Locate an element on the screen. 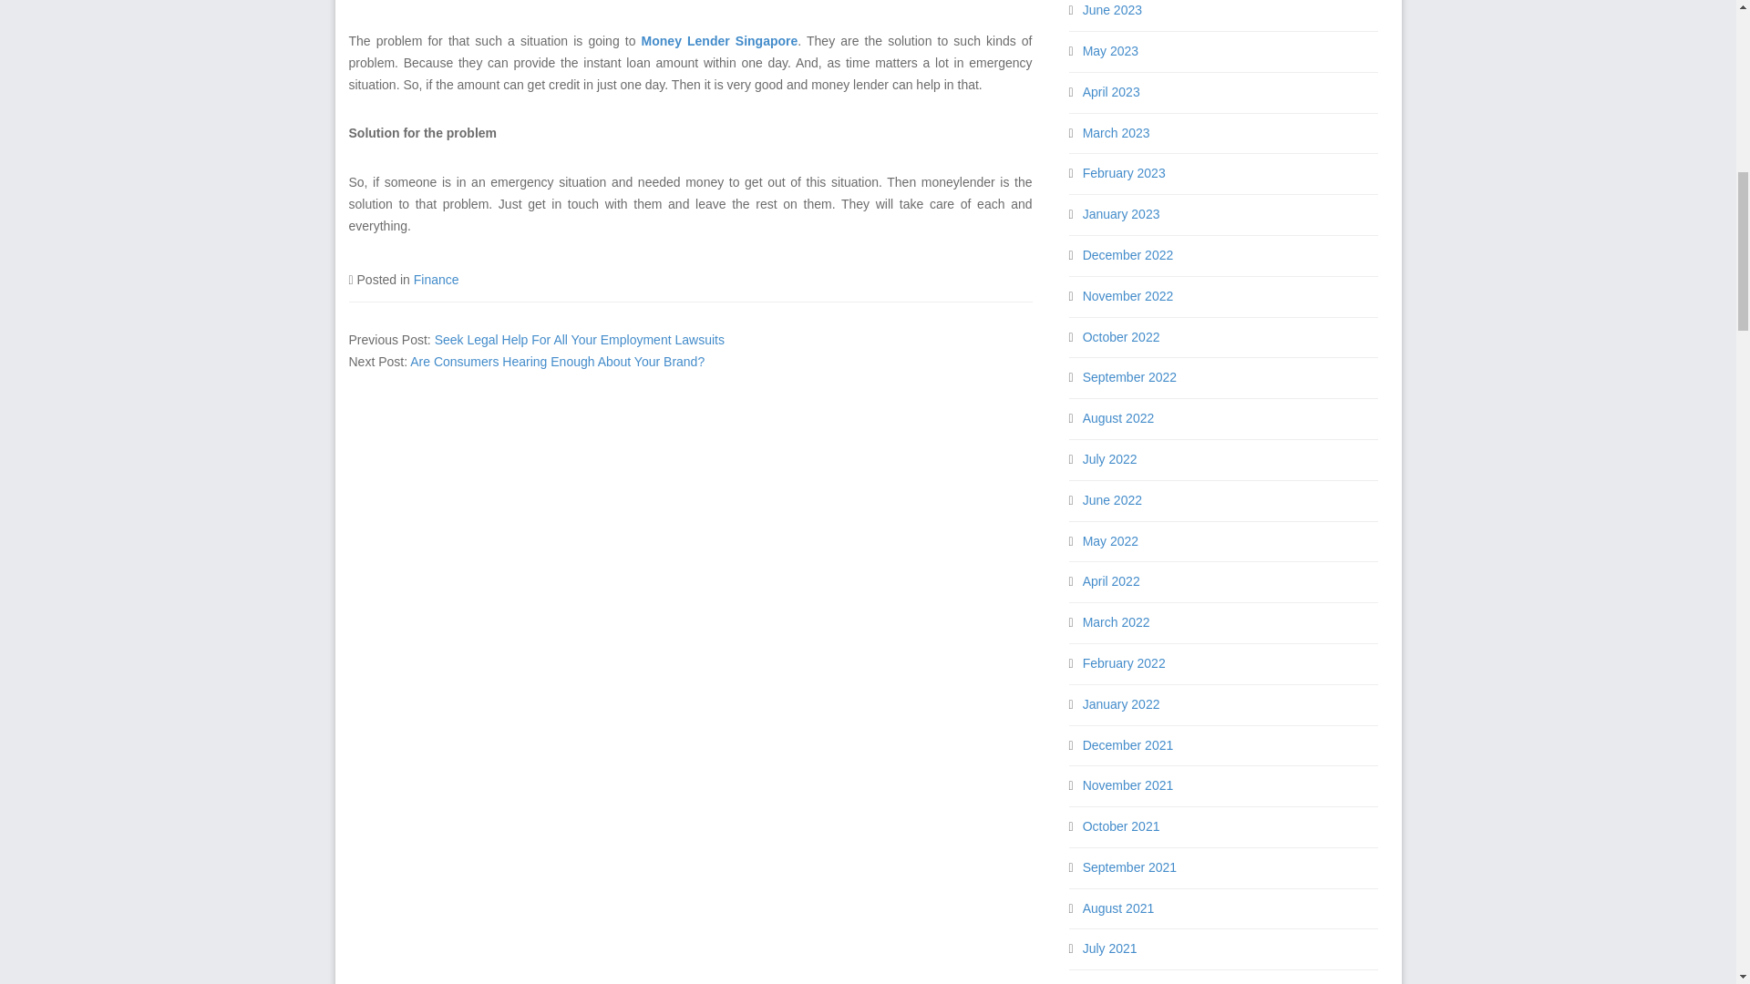  April 2023 is located at coordinates (1112, 91).